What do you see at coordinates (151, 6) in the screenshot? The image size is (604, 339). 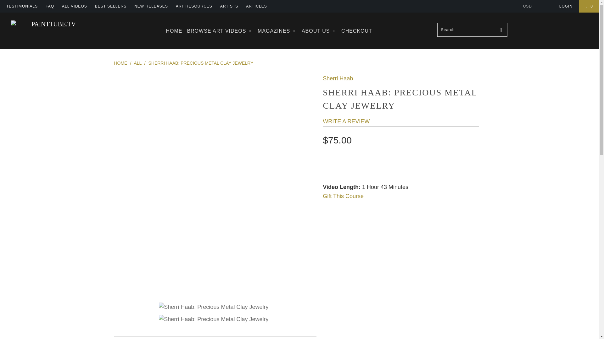 I see `NEW RELEASES` at bounding box center [151, 6].